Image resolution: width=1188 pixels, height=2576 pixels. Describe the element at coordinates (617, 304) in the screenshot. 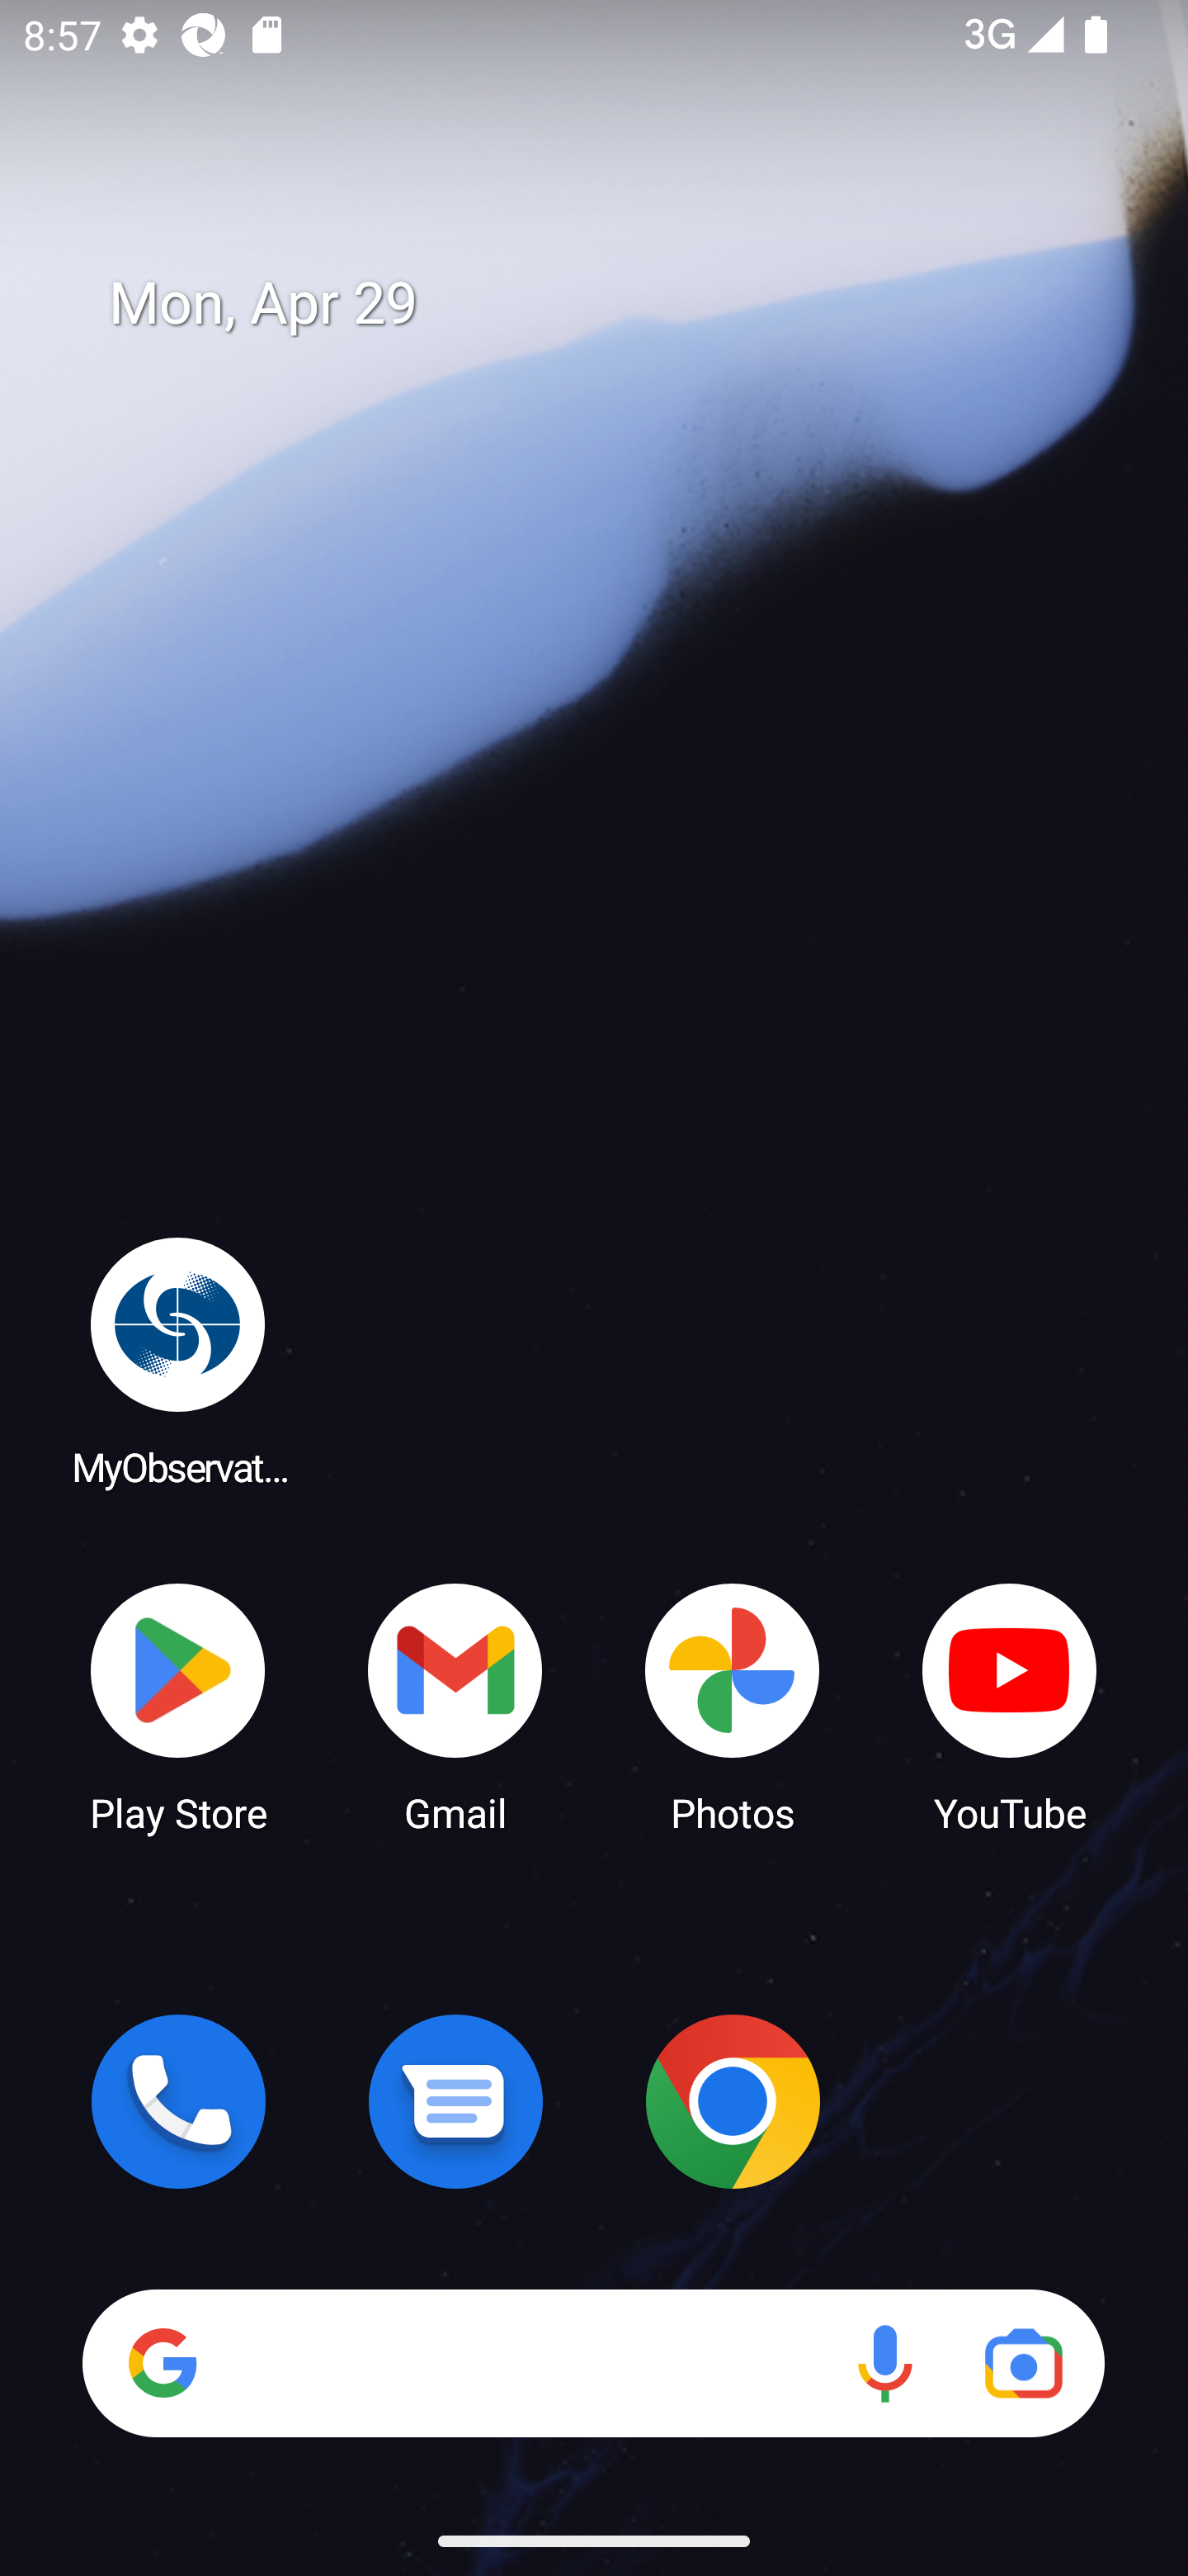

I see `Mon, Apr 29` at that location.